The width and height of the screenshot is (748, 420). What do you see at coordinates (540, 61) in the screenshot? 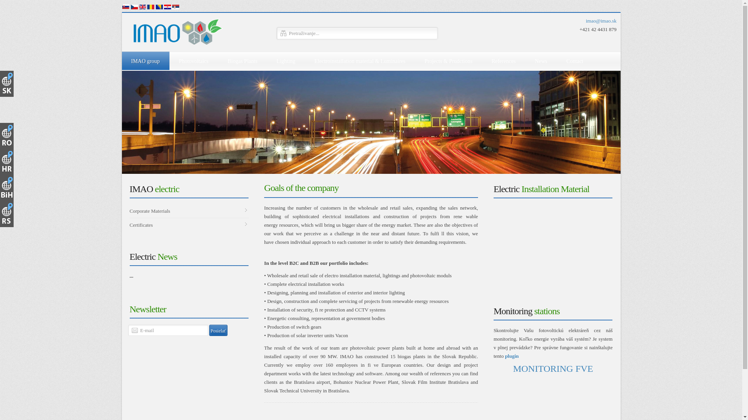
I see `News` at bounding box center [540, 61].